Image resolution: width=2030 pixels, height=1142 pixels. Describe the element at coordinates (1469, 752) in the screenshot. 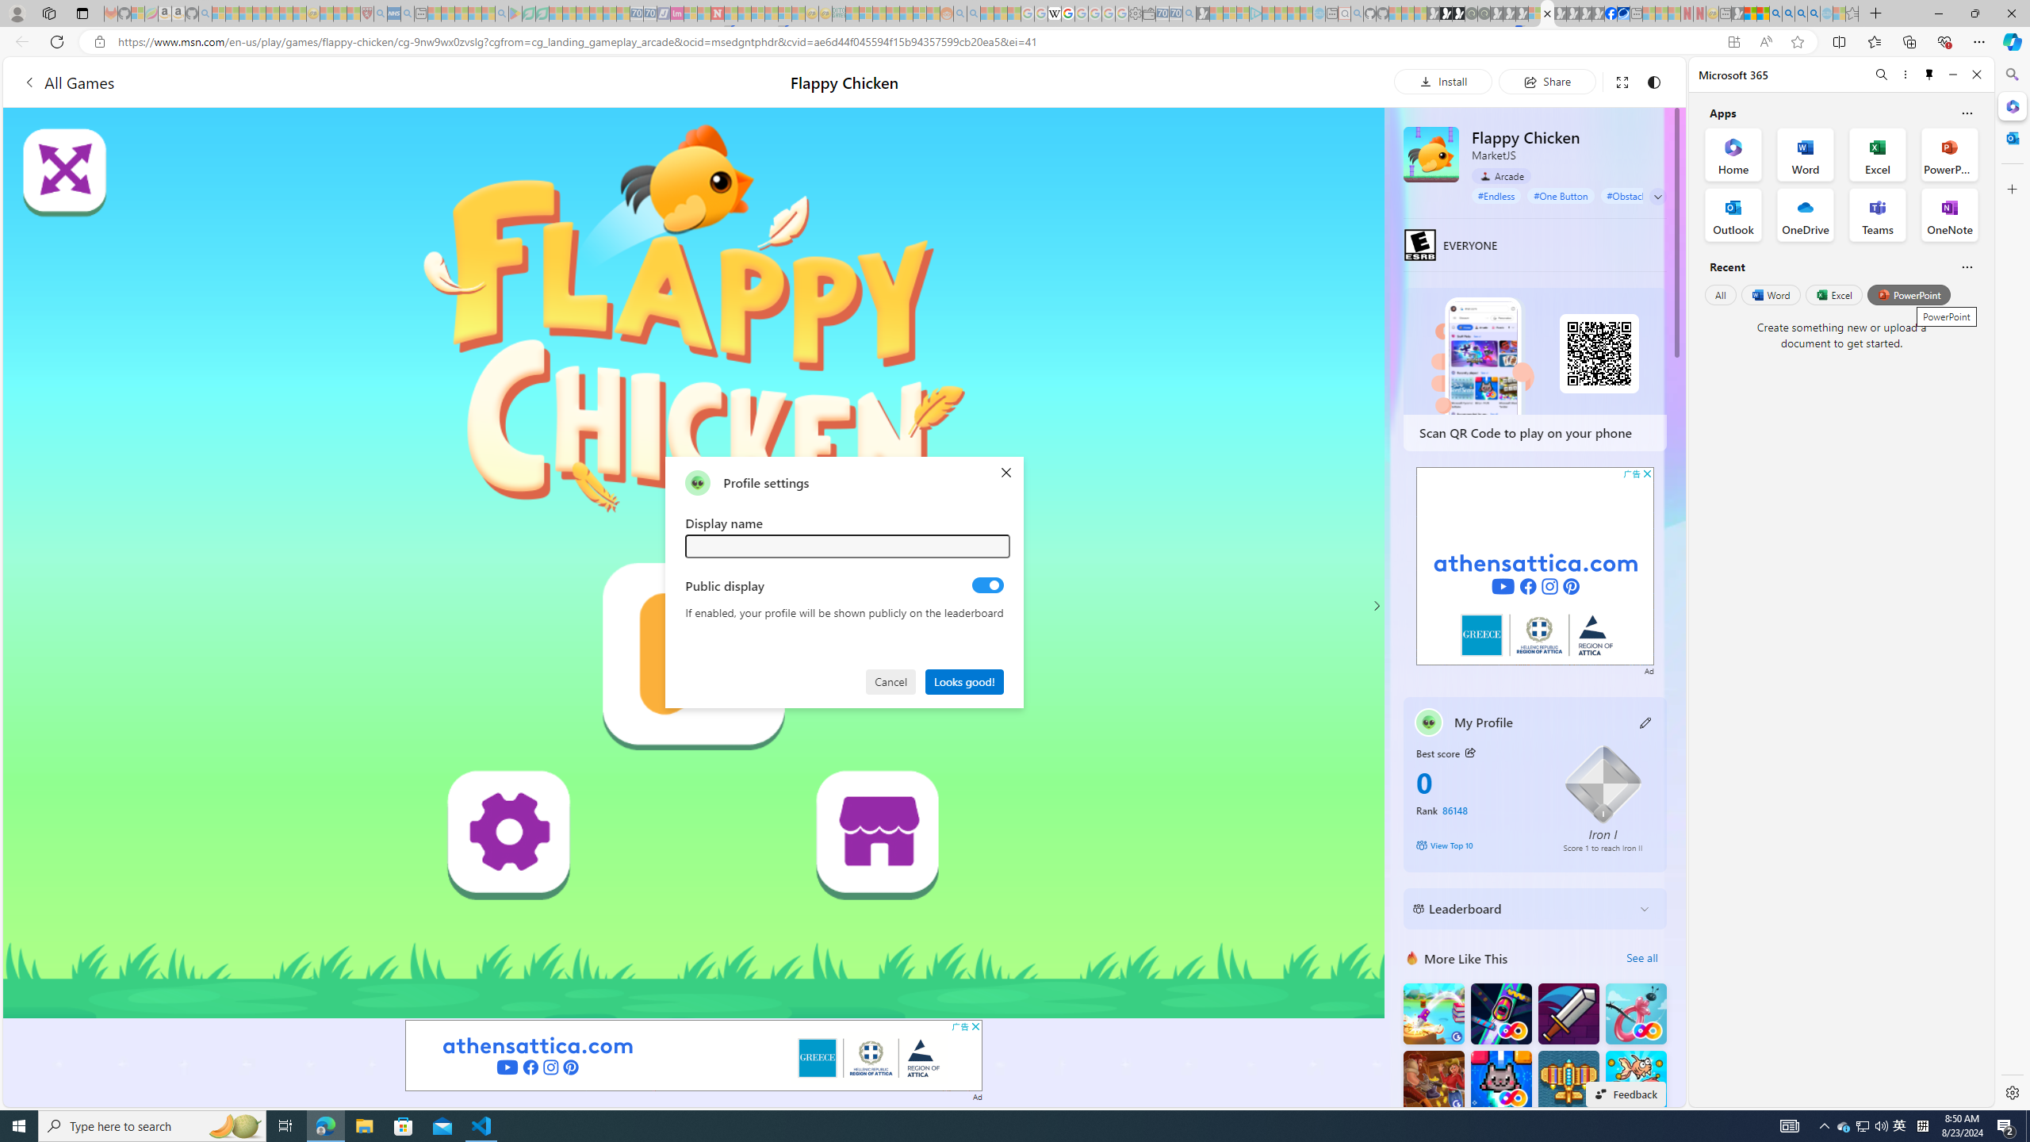

I see `Class: button` at that location.